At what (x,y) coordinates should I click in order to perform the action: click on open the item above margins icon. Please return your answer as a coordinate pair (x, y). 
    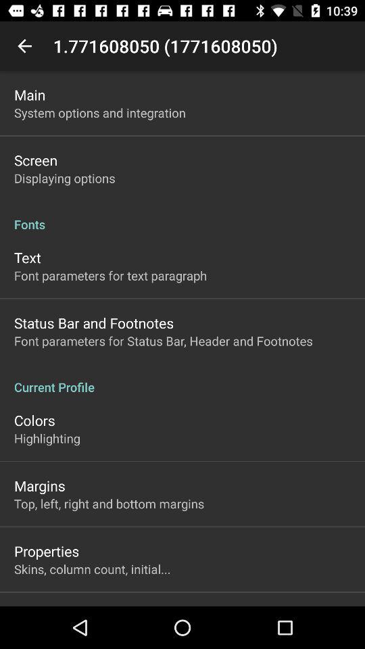
    Looking at the image, I should click on (47, 438).